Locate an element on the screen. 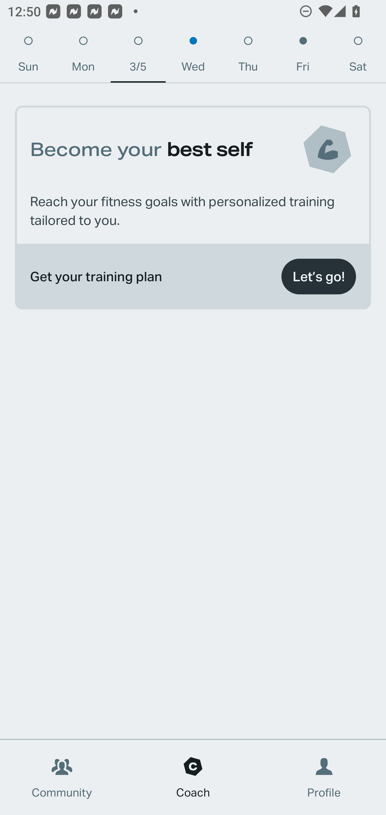  3/5 is located at coordinates (138, 56).